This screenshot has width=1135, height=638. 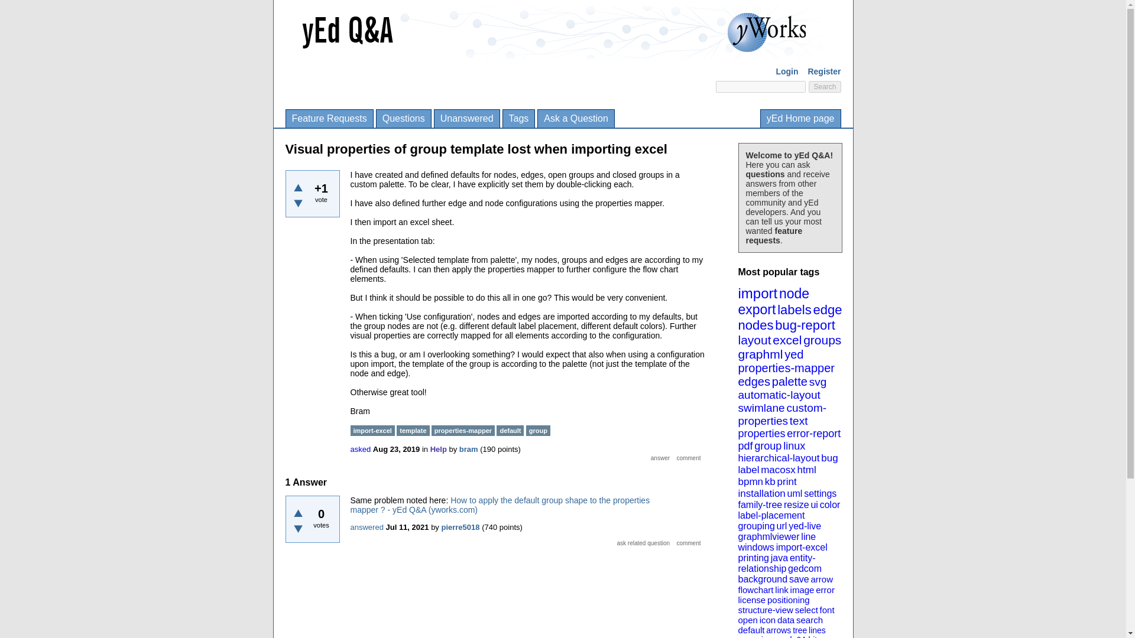 I want to click on labels, so click(x=794, y=310).